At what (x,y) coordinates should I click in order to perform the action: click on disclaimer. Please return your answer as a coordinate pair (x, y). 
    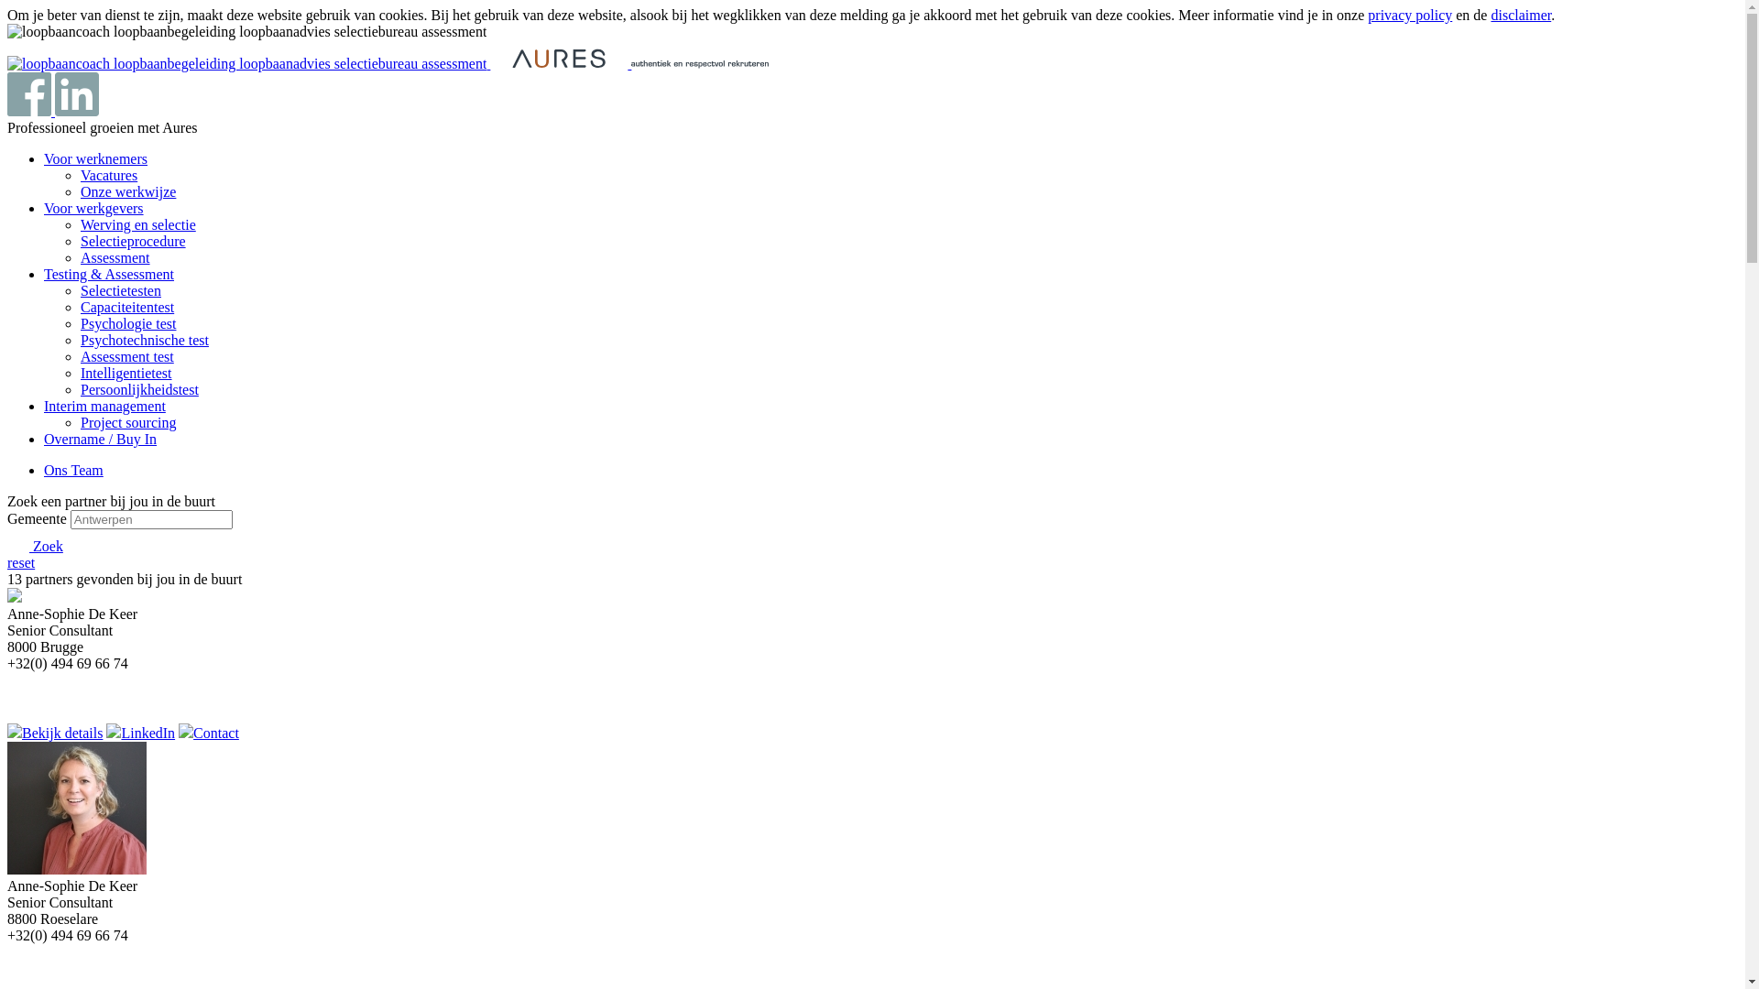
    Looking at the image, I should click on (1521, 15).